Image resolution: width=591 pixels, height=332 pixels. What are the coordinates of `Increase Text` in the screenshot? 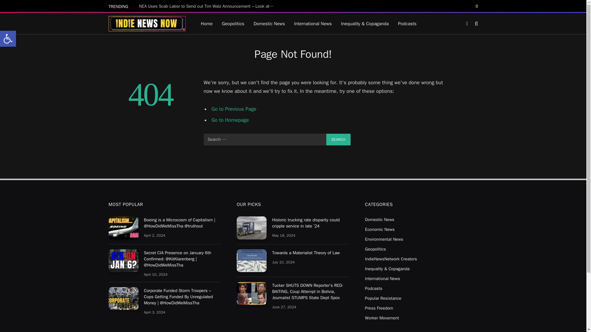 It's located at (230, 120).